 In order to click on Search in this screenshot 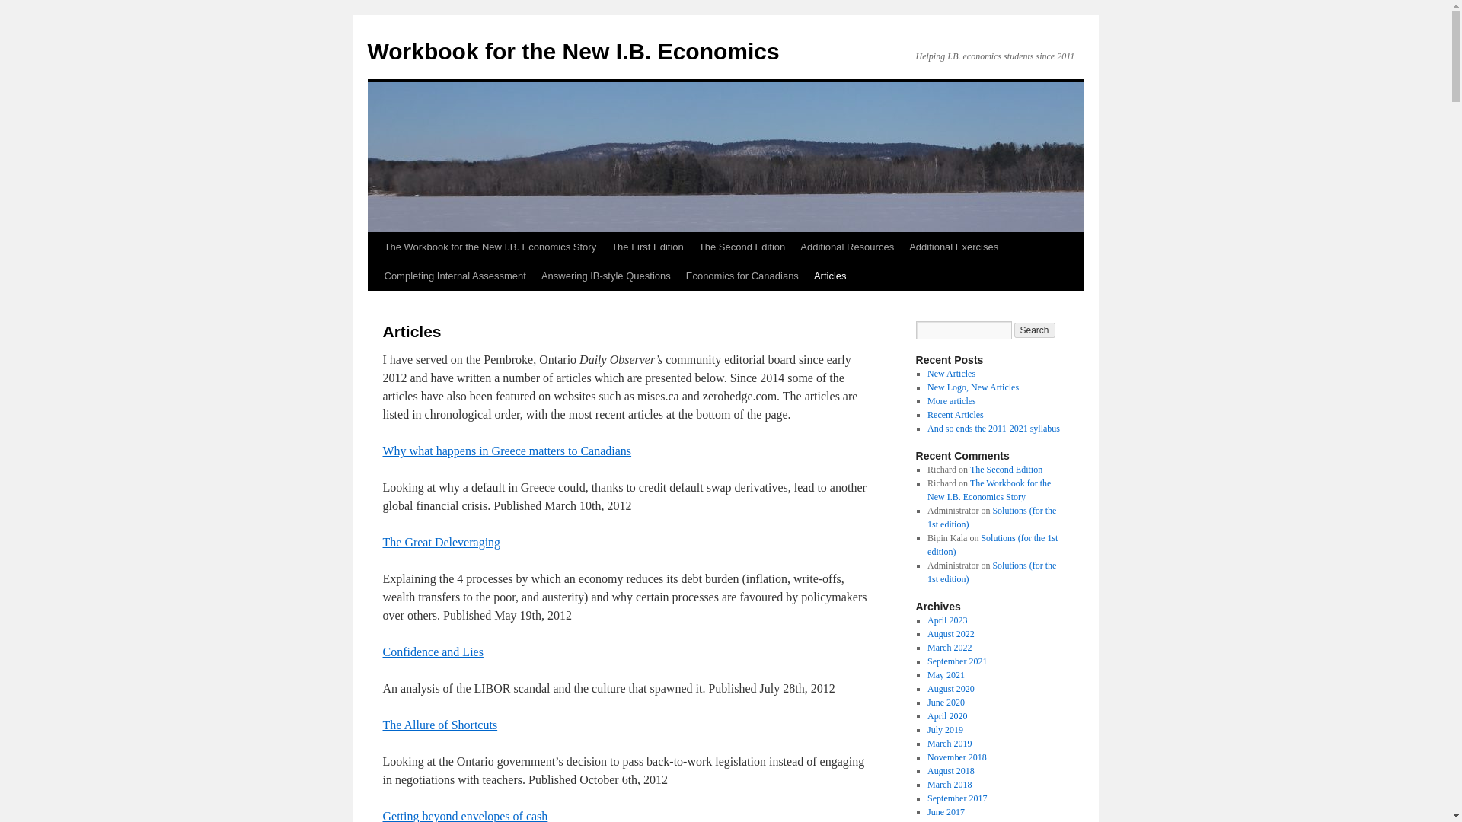, I will do `click(1035, 330)`.